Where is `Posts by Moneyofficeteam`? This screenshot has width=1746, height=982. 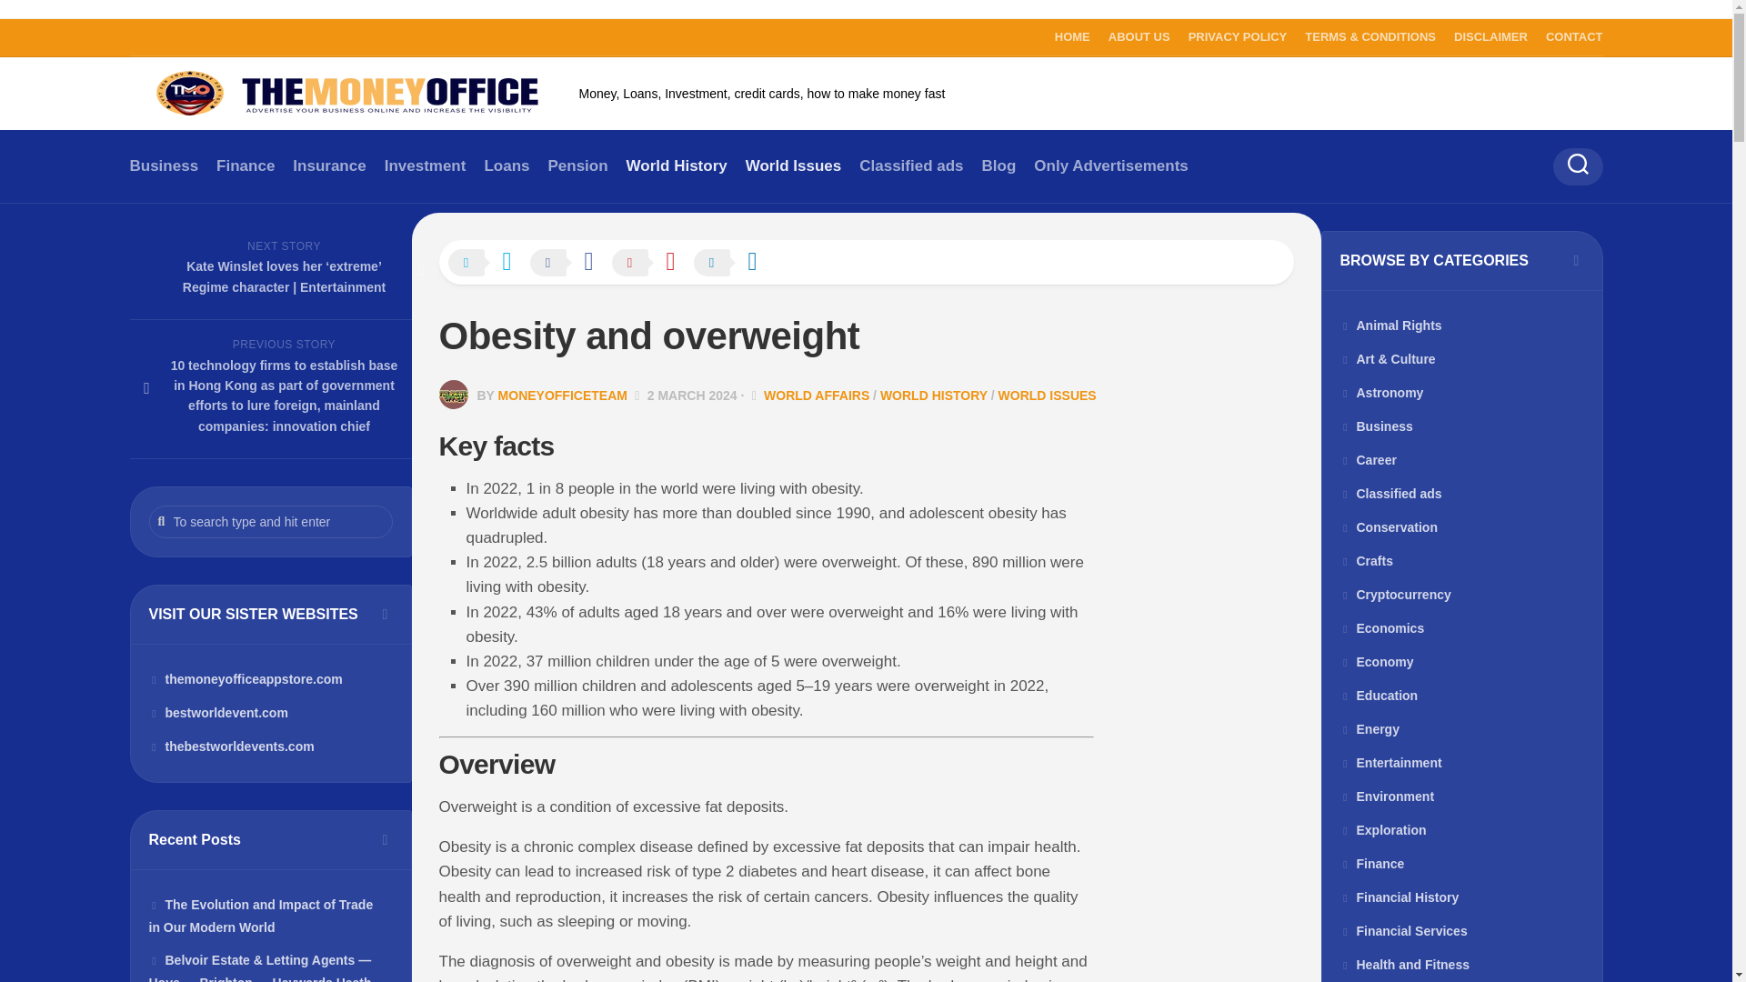 Posts by Moneyofficeteam is located at coordinates (562, 395).